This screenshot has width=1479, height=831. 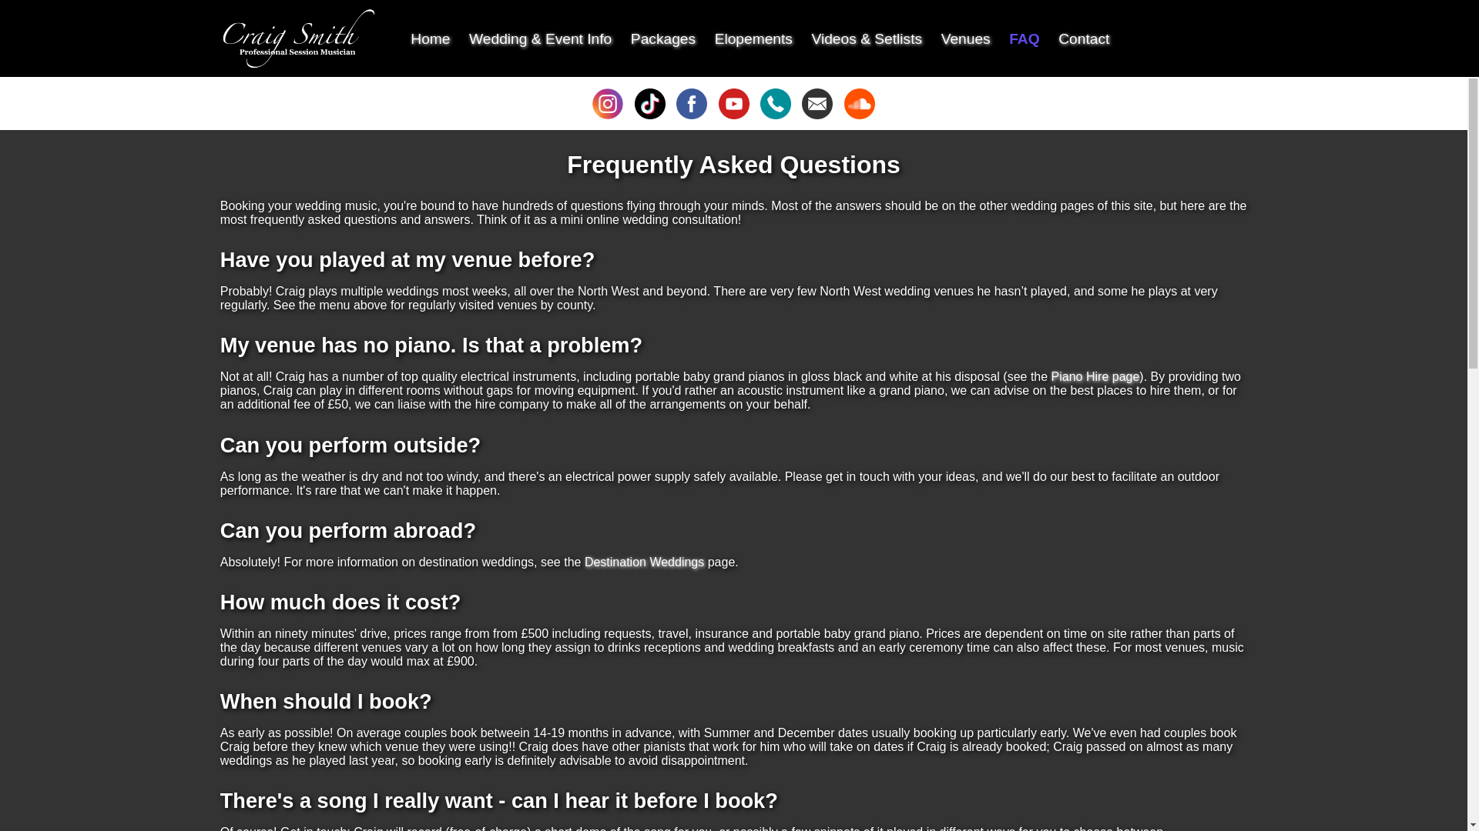 I want to click on Email Craig..., so click(x=817, y=115).